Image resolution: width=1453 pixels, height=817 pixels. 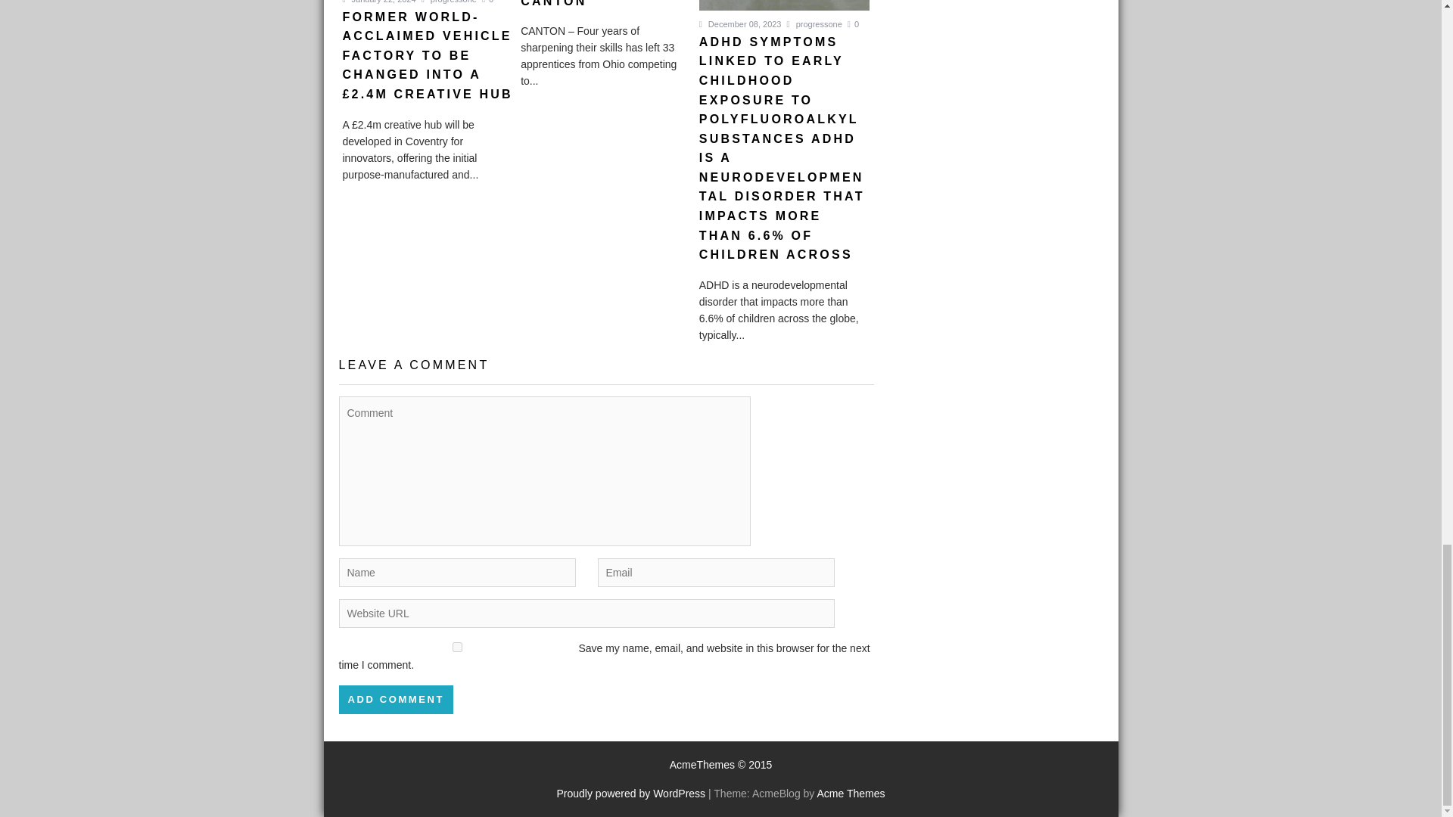 I want to click on progressone, so click(x=448, y=2).